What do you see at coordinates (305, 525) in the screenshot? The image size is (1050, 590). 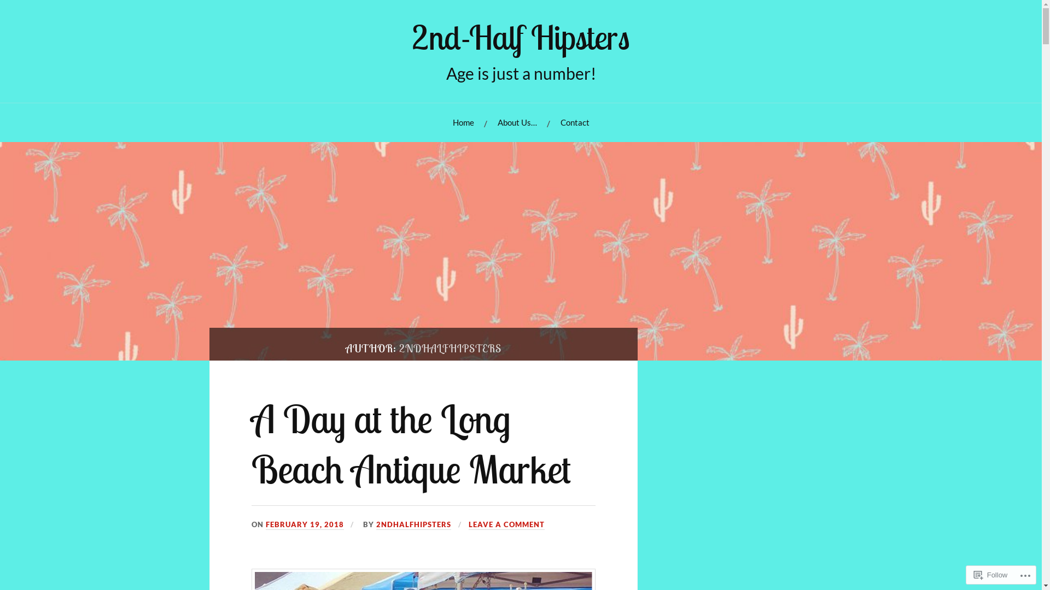 I see `FEBRUARY 19, 2018` at bounding box center [305, 525].